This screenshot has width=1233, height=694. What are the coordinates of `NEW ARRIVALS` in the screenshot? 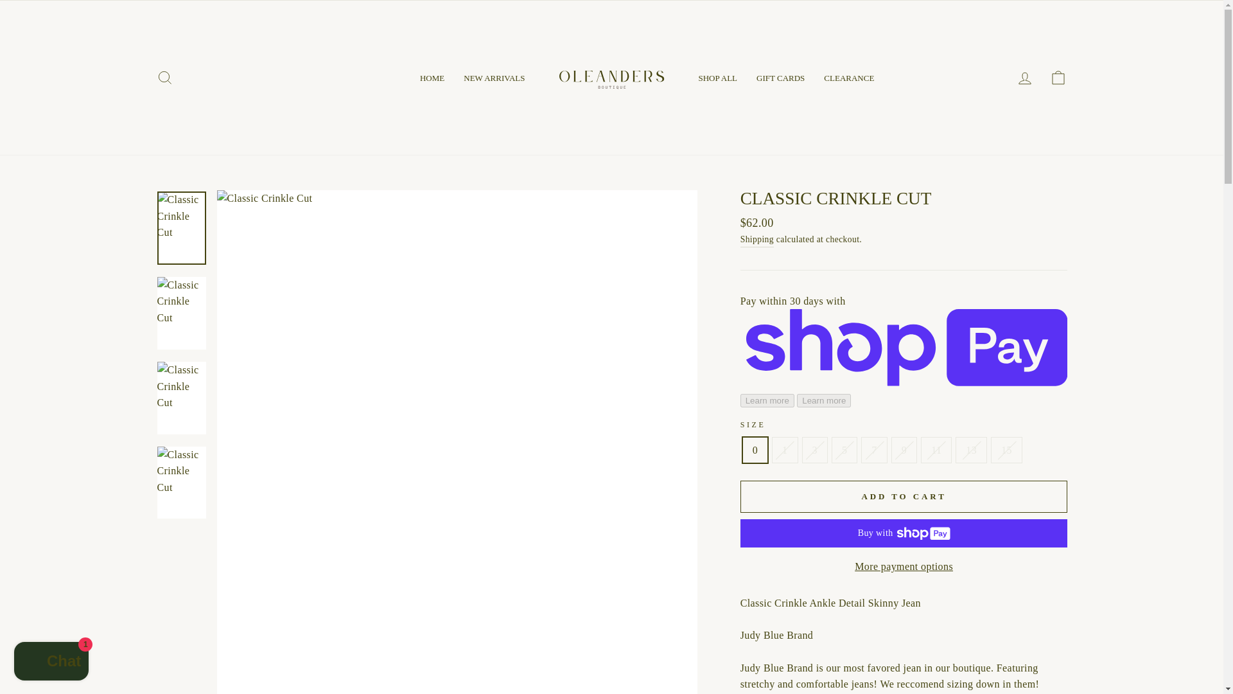 It's located at (493, 77).